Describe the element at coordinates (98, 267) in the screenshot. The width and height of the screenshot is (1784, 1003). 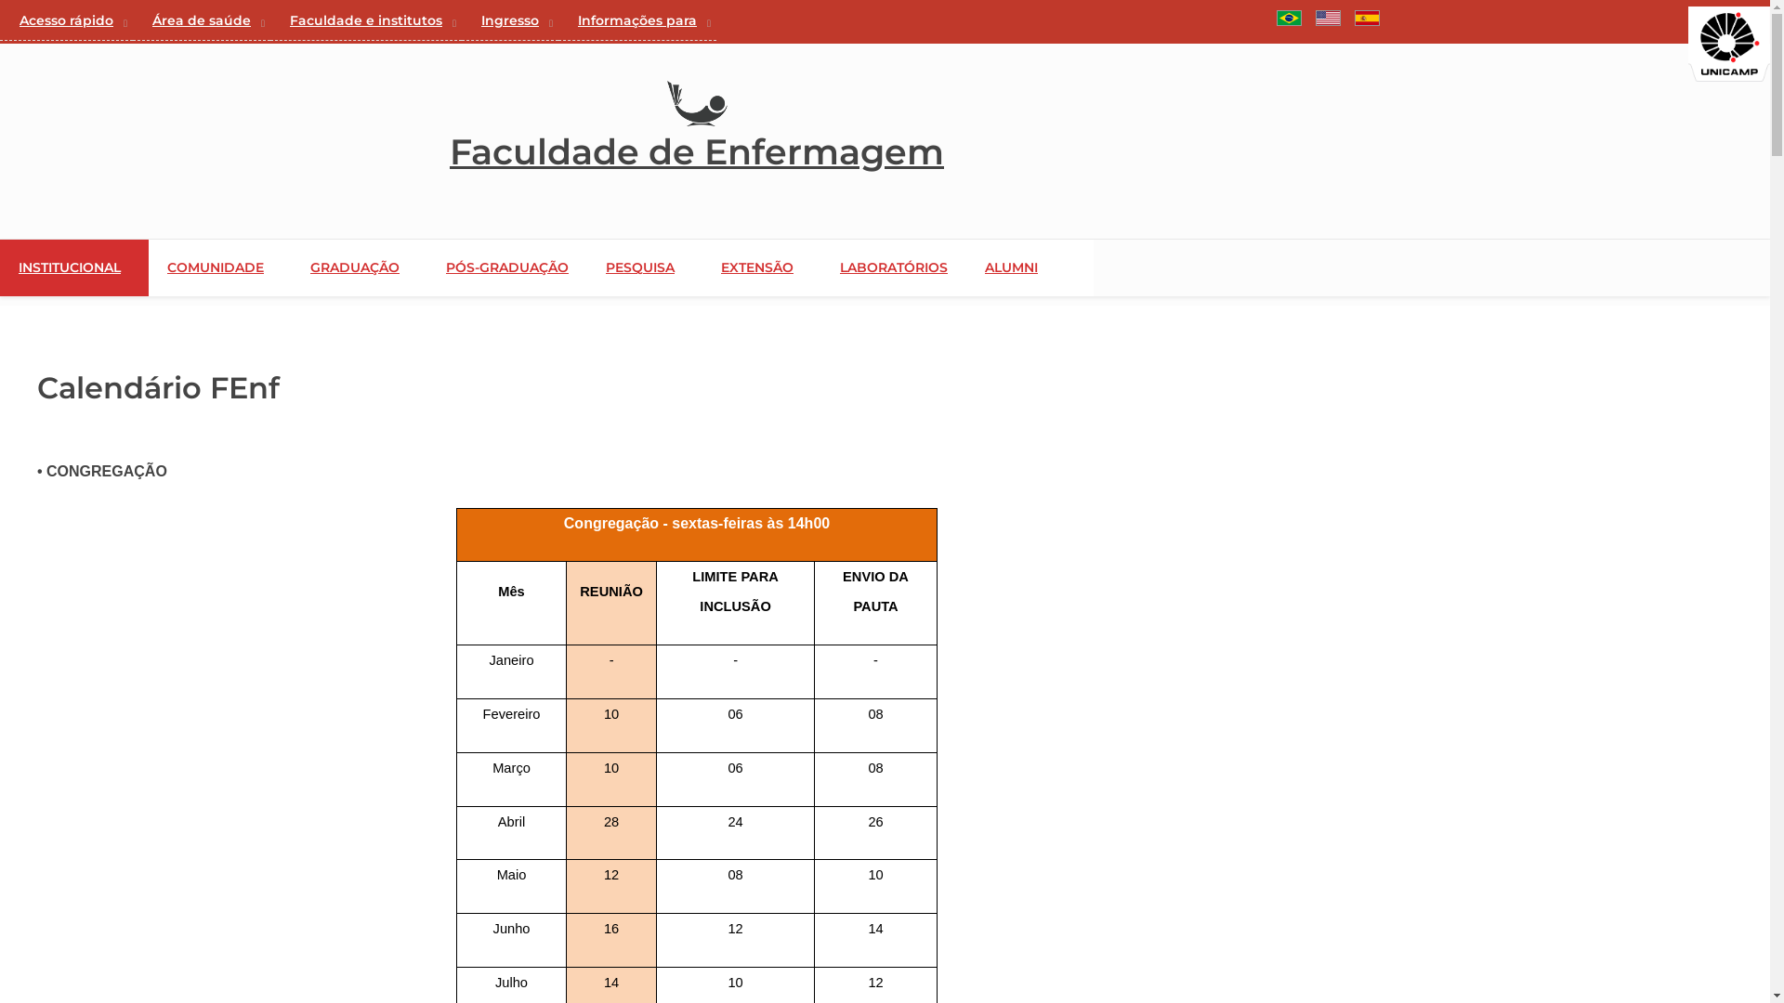
I see `INSTITUCIONAL` at that location.